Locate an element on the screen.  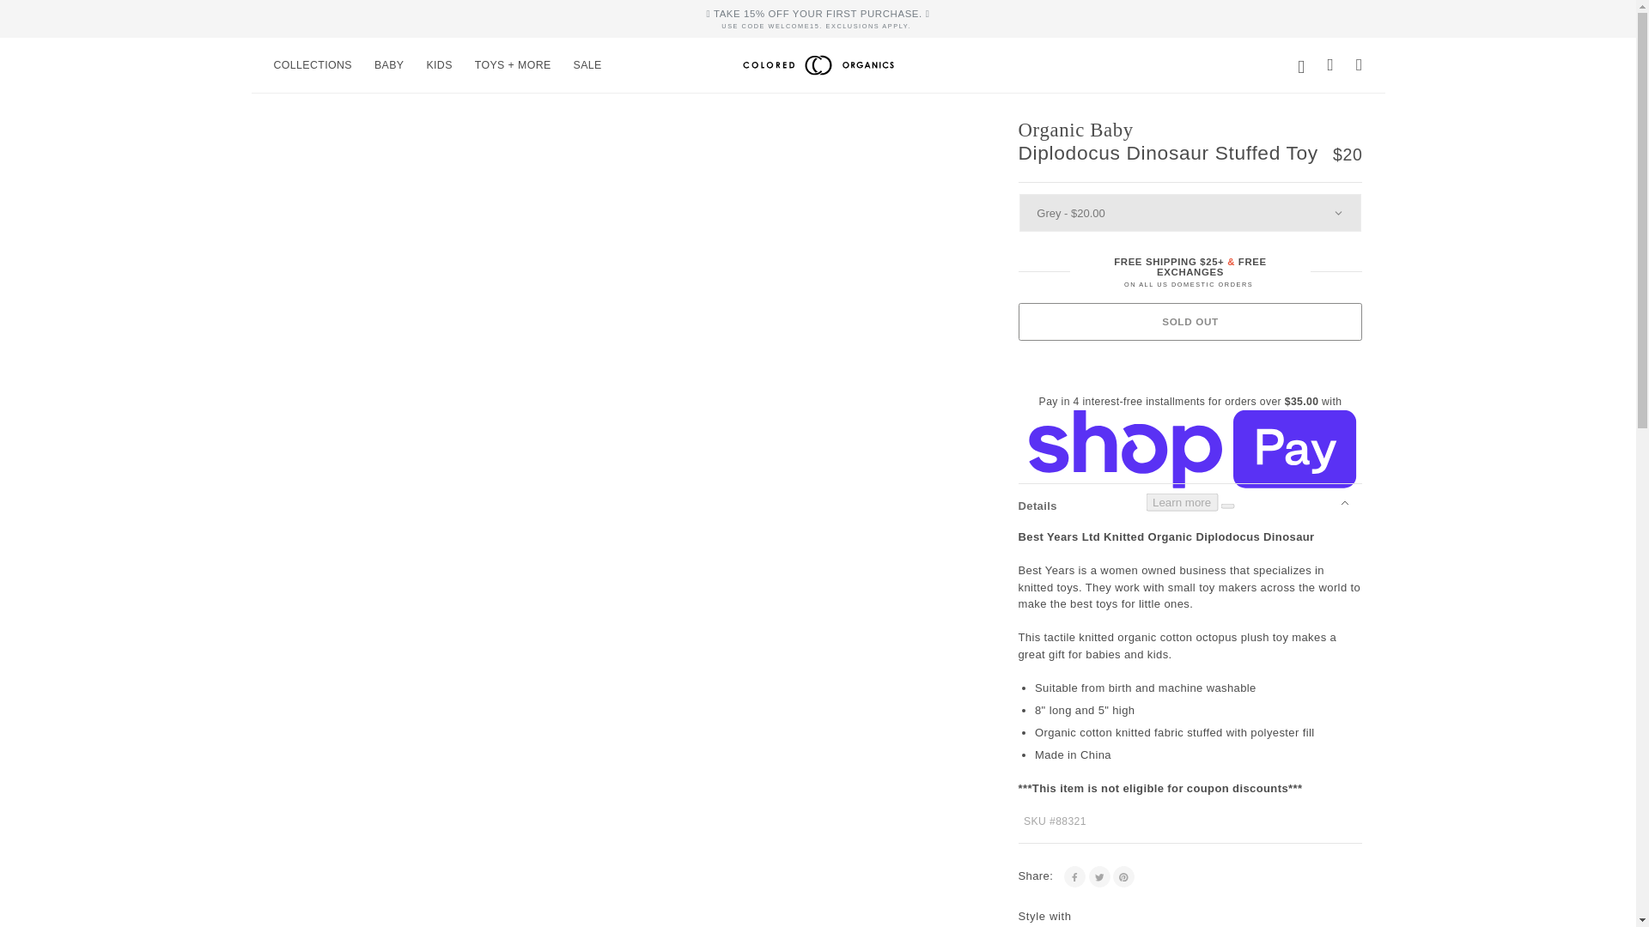
BABY is located at coordinates (388, 65).